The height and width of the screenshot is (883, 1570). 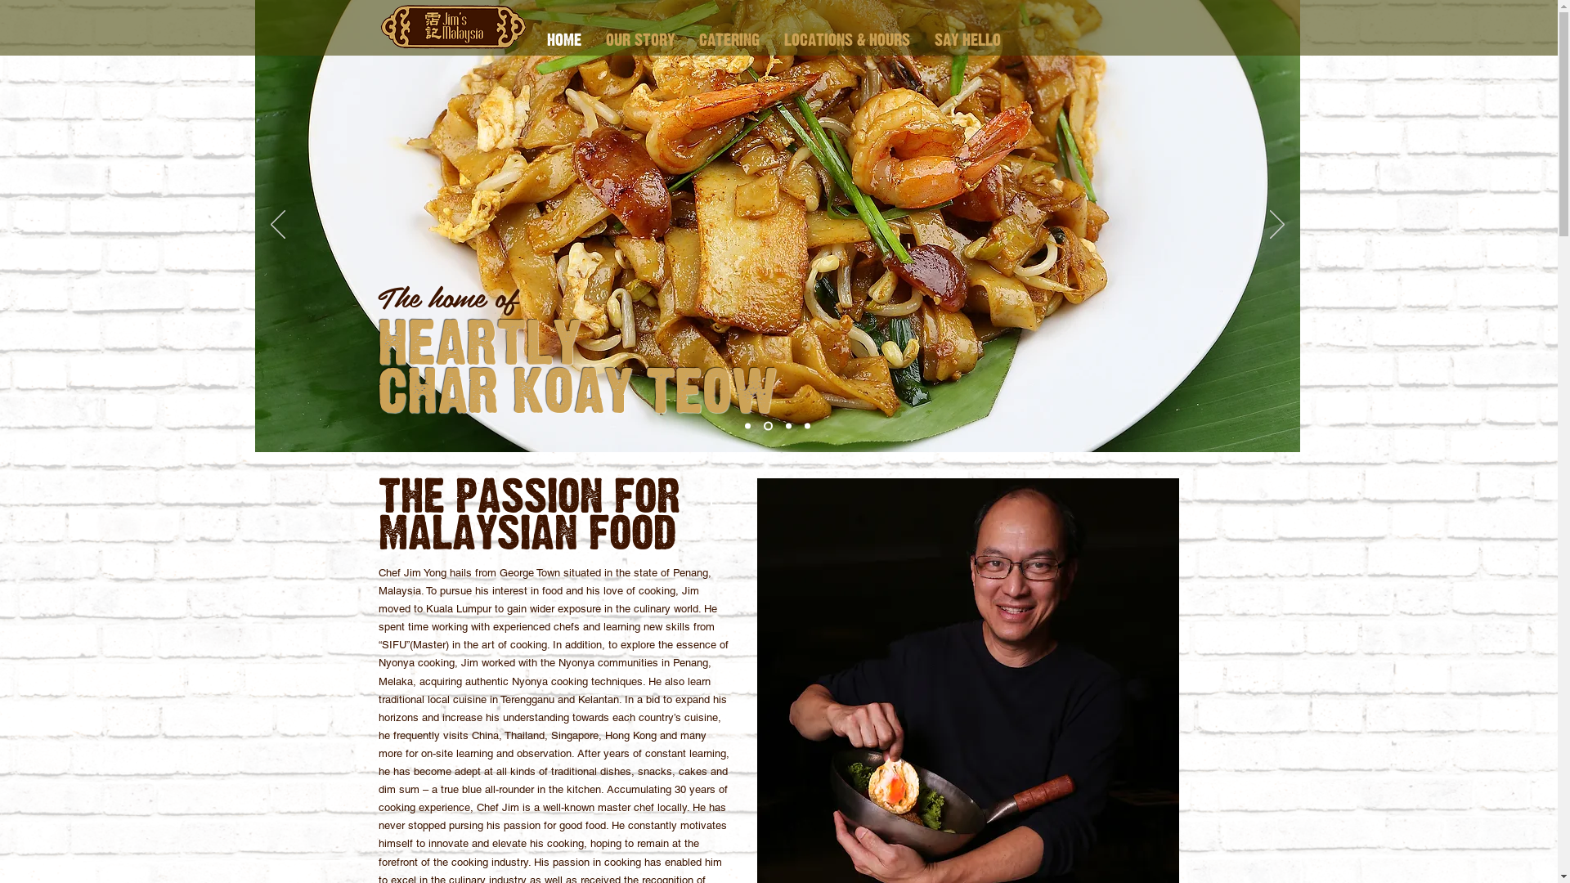 I want to click on OUR STORY, so click(x=640, y=41).